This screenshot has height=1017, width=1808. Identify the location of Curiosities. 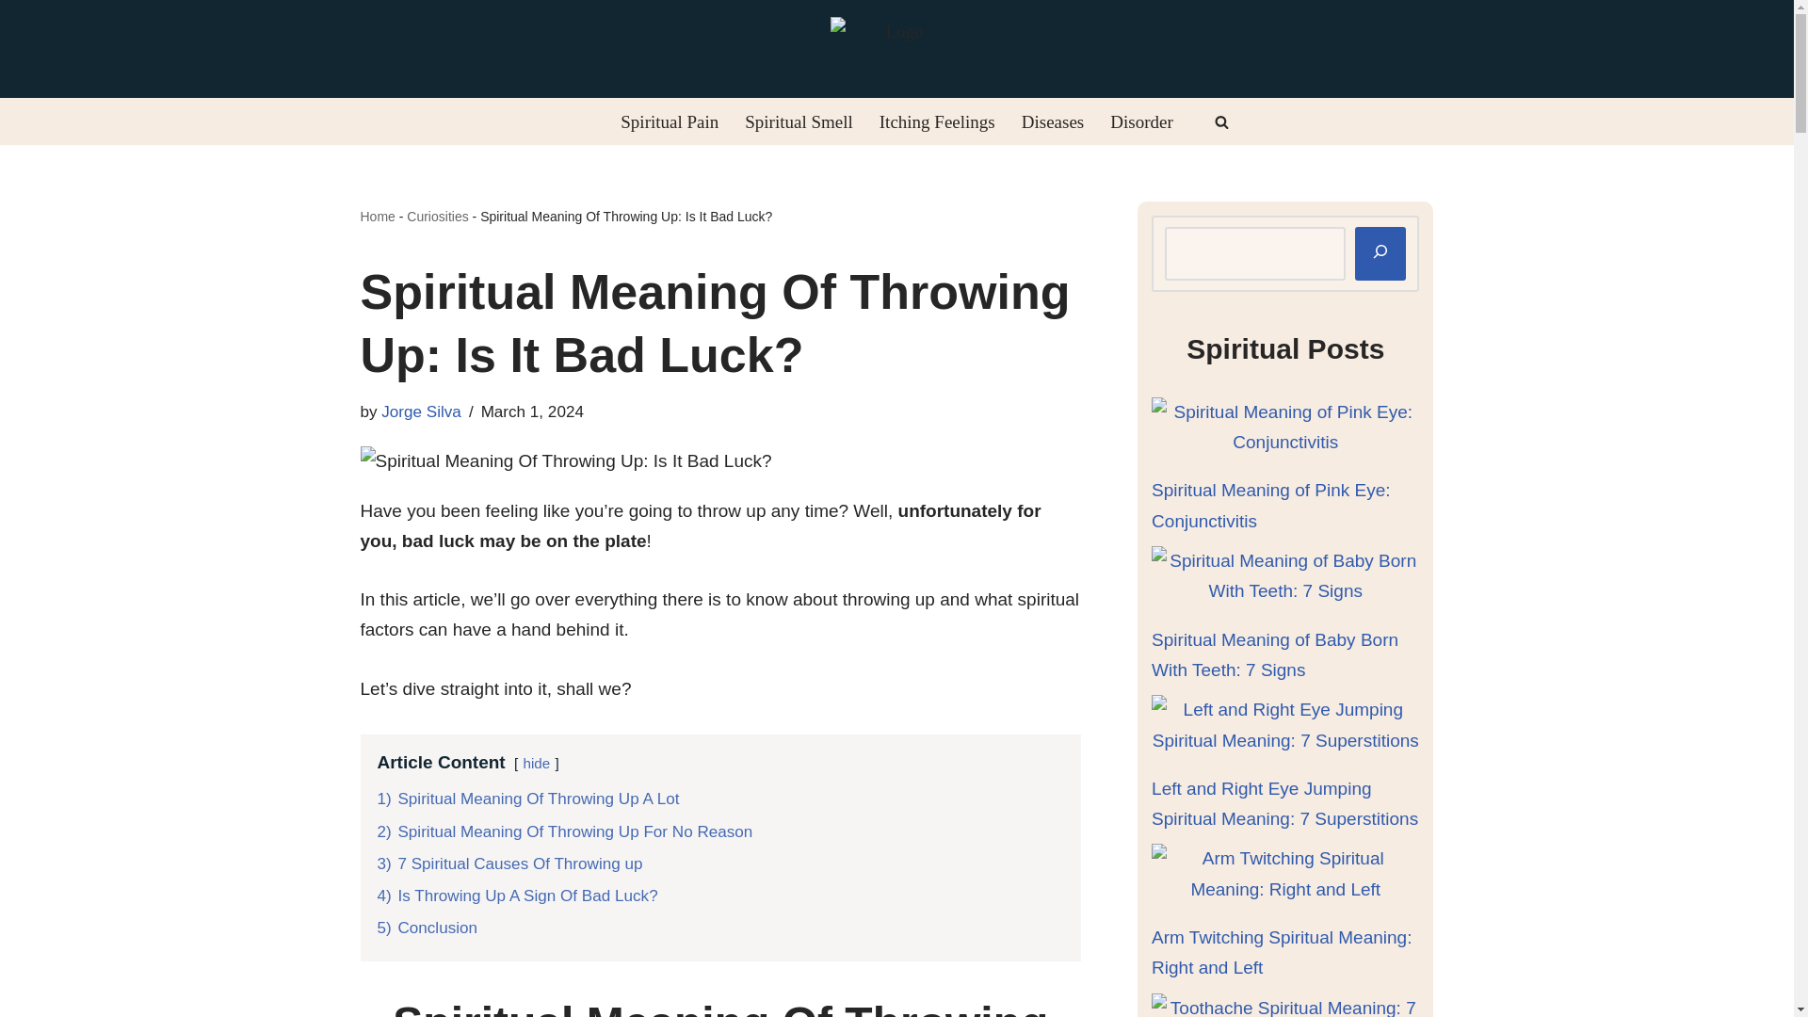
(437, 217).